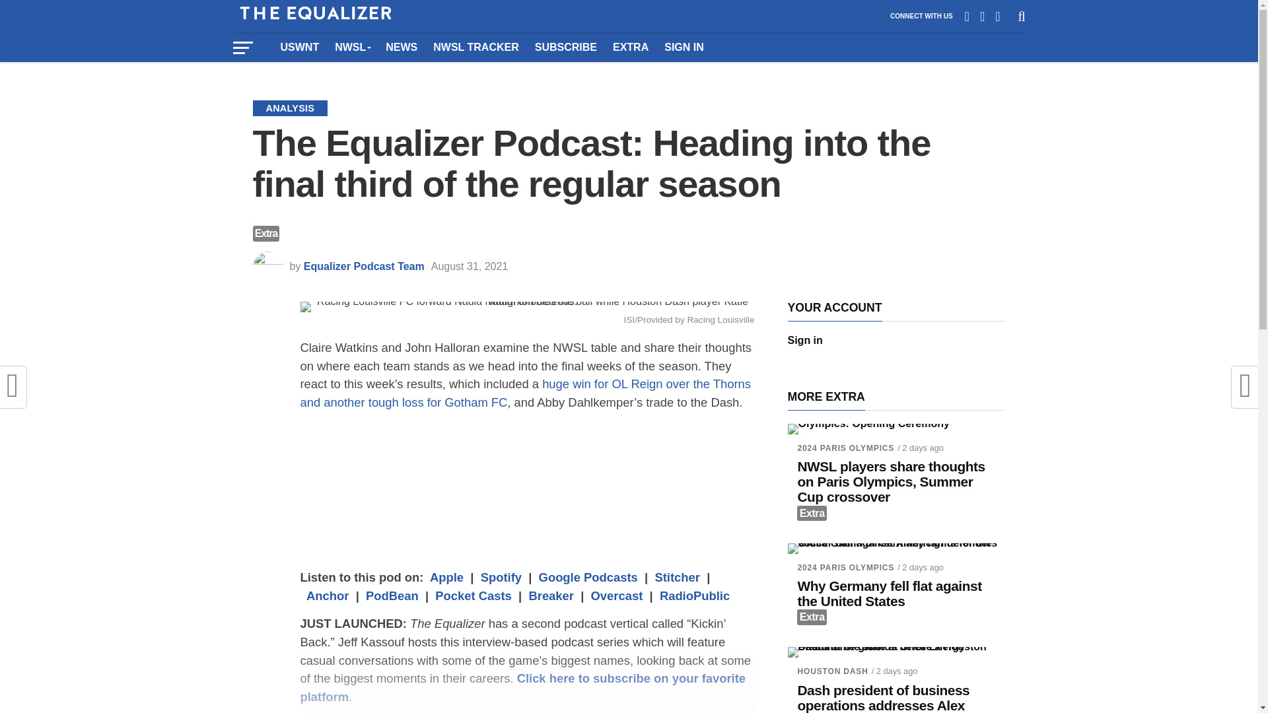 The width and height of the screenshot is (1268, 713). Describe the element at coordinates (365, 266) in the screenshot. I see `Posts by Equalizer Podcast Team` at that location.